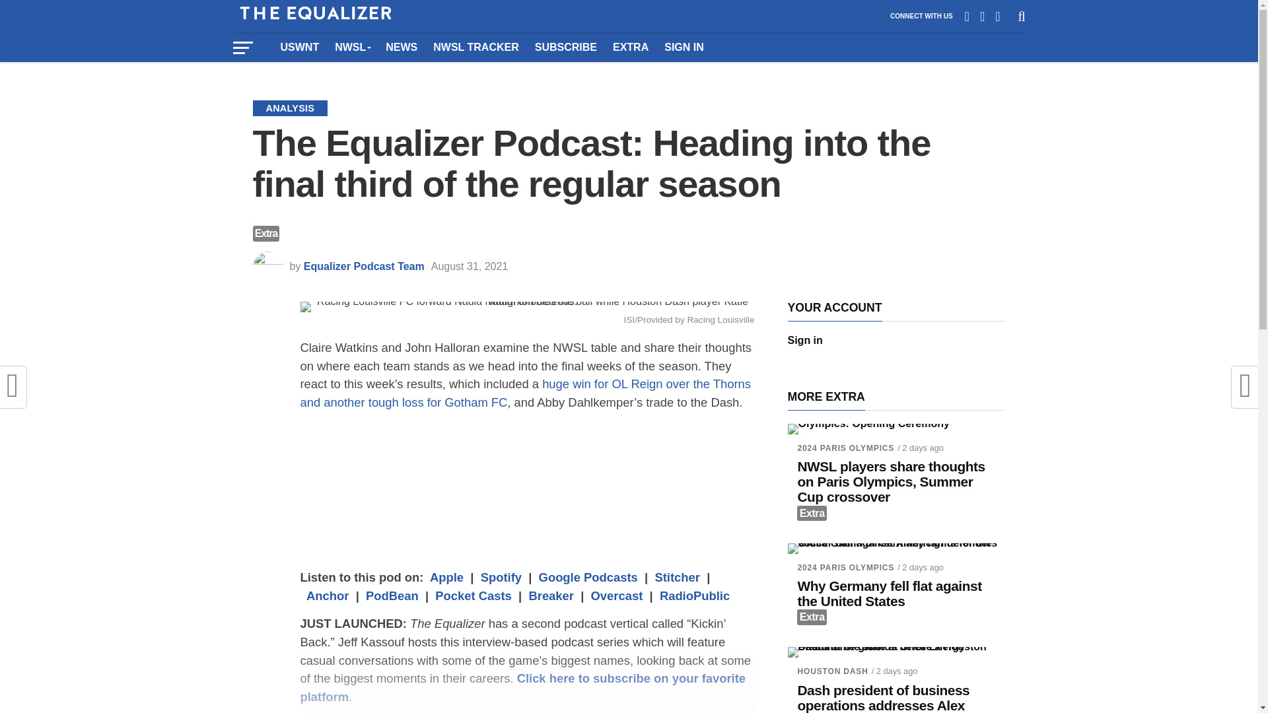 The width and height of the screenshot is (1268, 713). Describe the element at coordinates (365, 266) in the screenshot. I see `Posts by Equalizer Podcast Team` at that location.